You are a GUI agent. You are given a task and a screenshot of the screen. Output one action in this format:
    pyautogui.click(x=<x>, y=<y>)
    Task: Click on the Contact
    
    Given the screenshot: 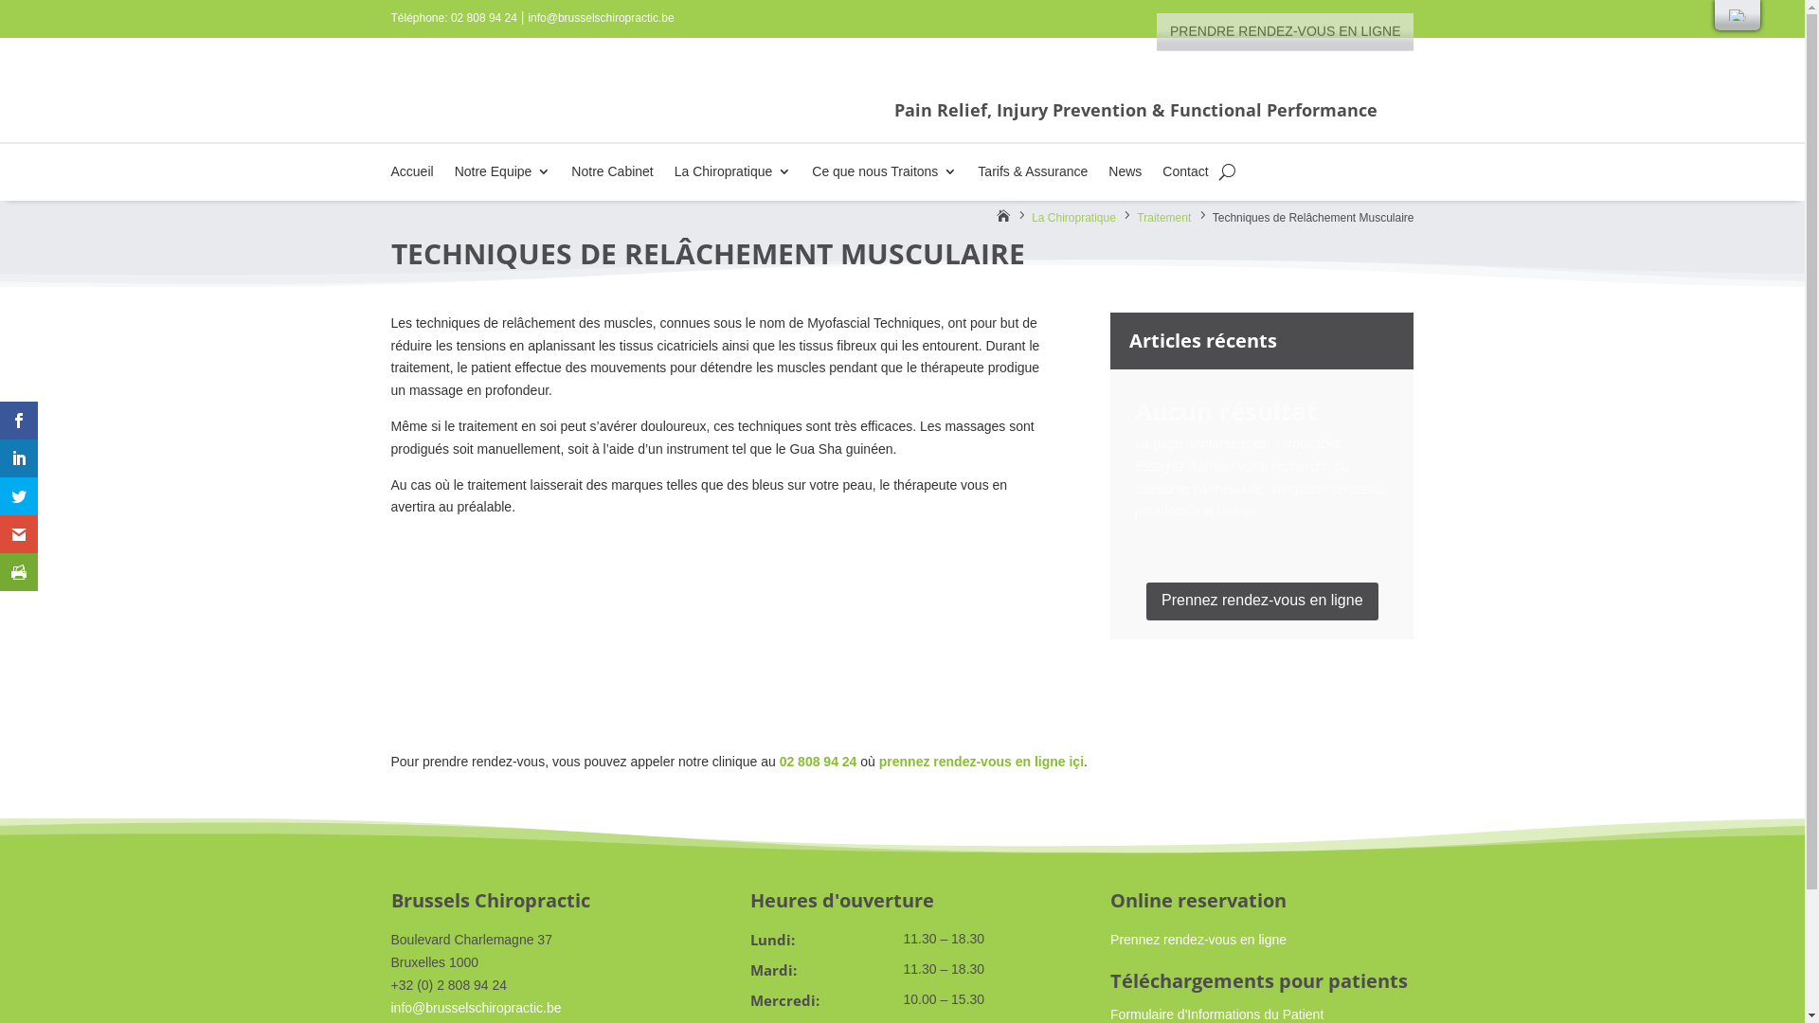 What is the action you would take?
    pyautogui.click(x=1185, y=176)
    